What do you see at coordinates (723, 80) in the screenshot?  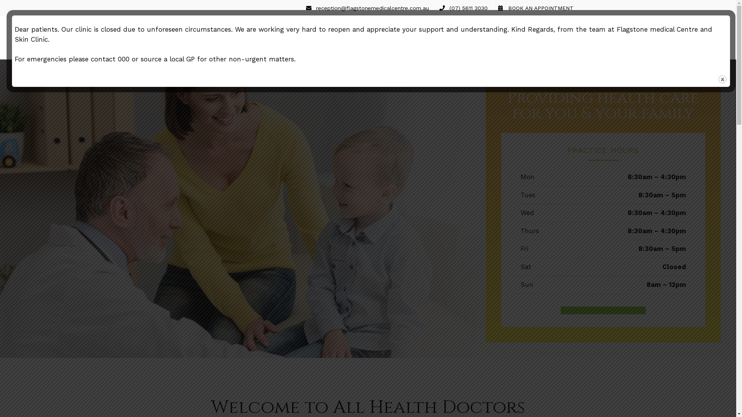 I see `Close` at bounding box center [723, 80].